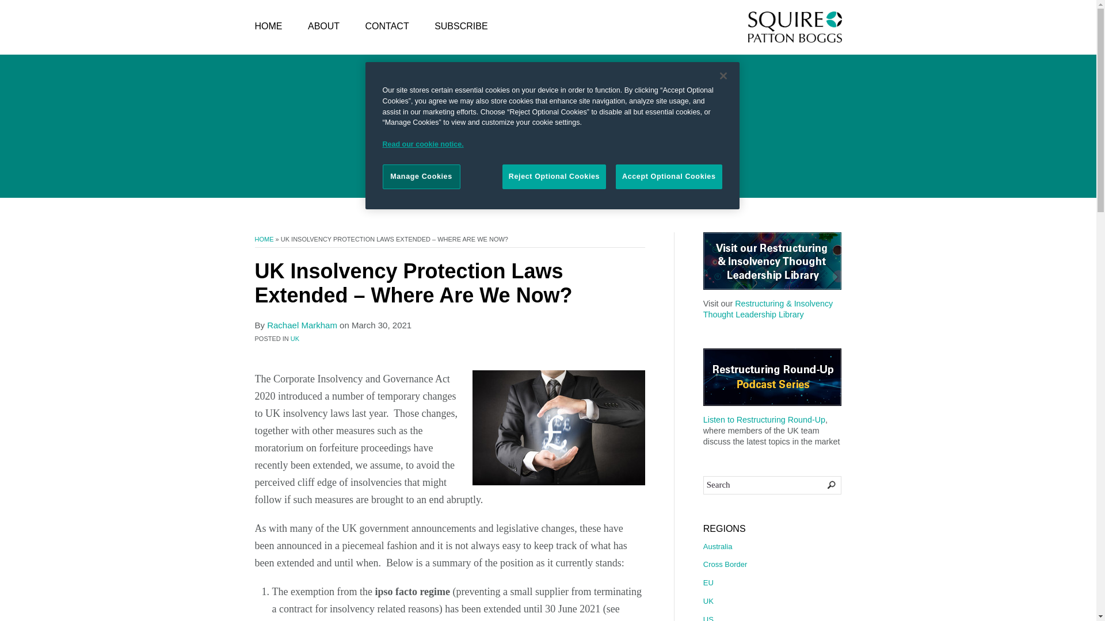 The width and height of the screenshot is (1105, 621). Describe the element at coordinates (268, 26) in the screenshot. I see `HOME` at that location.